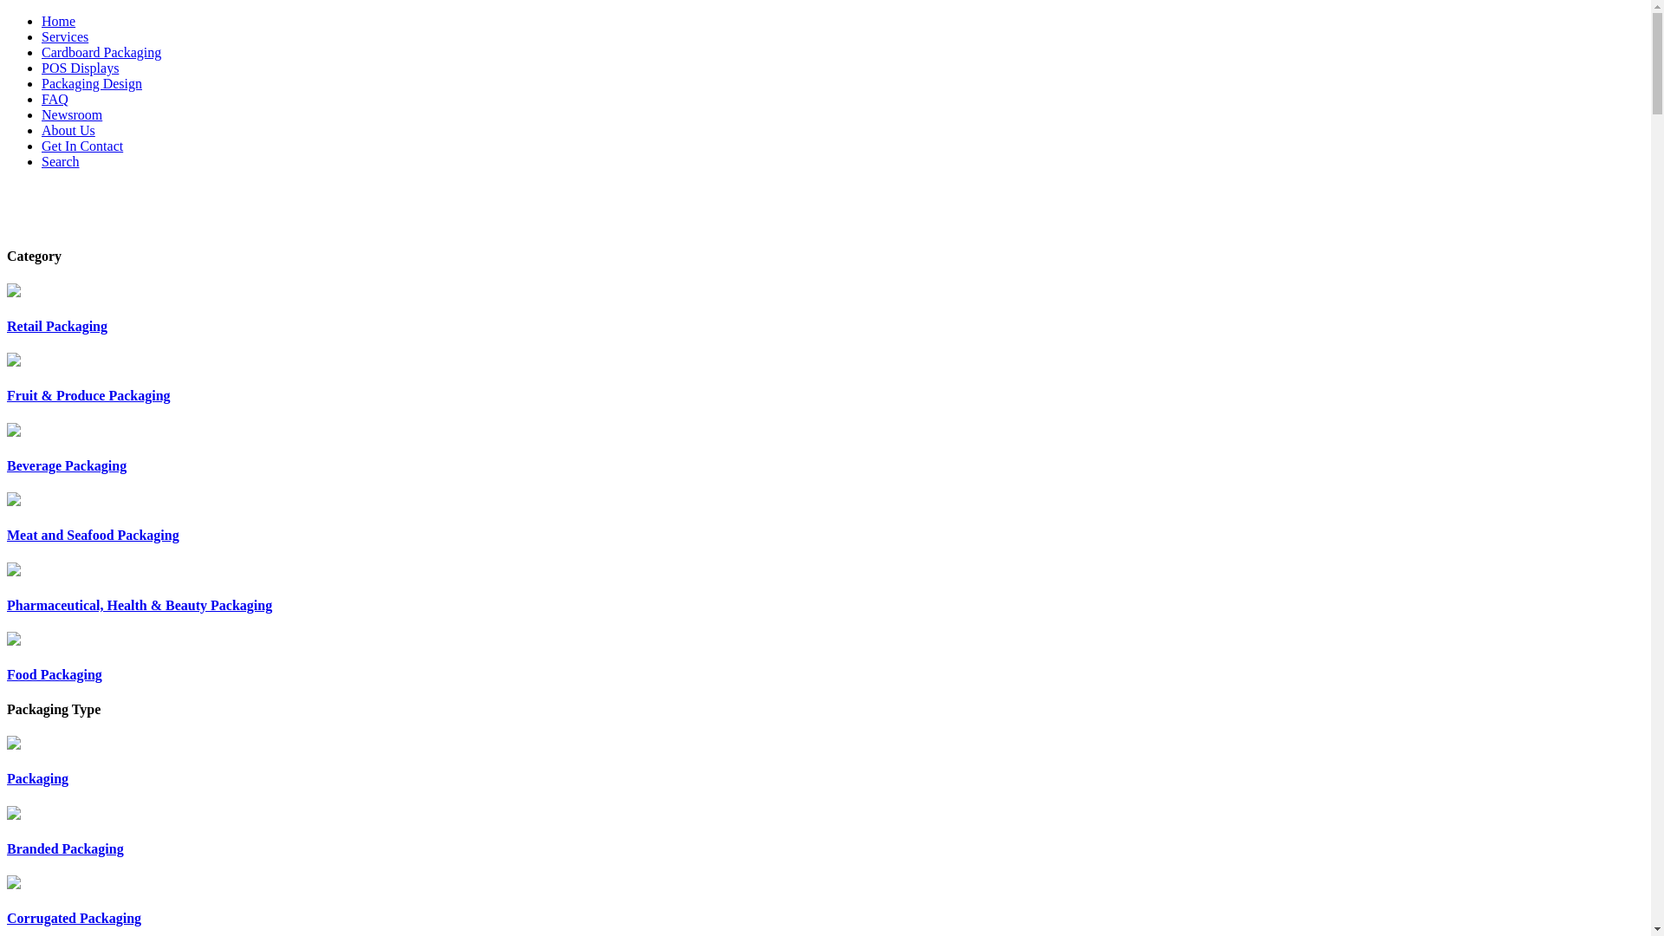 This screenshot has width=1664, height=936. I want to click on About Us, so click(68, 130).